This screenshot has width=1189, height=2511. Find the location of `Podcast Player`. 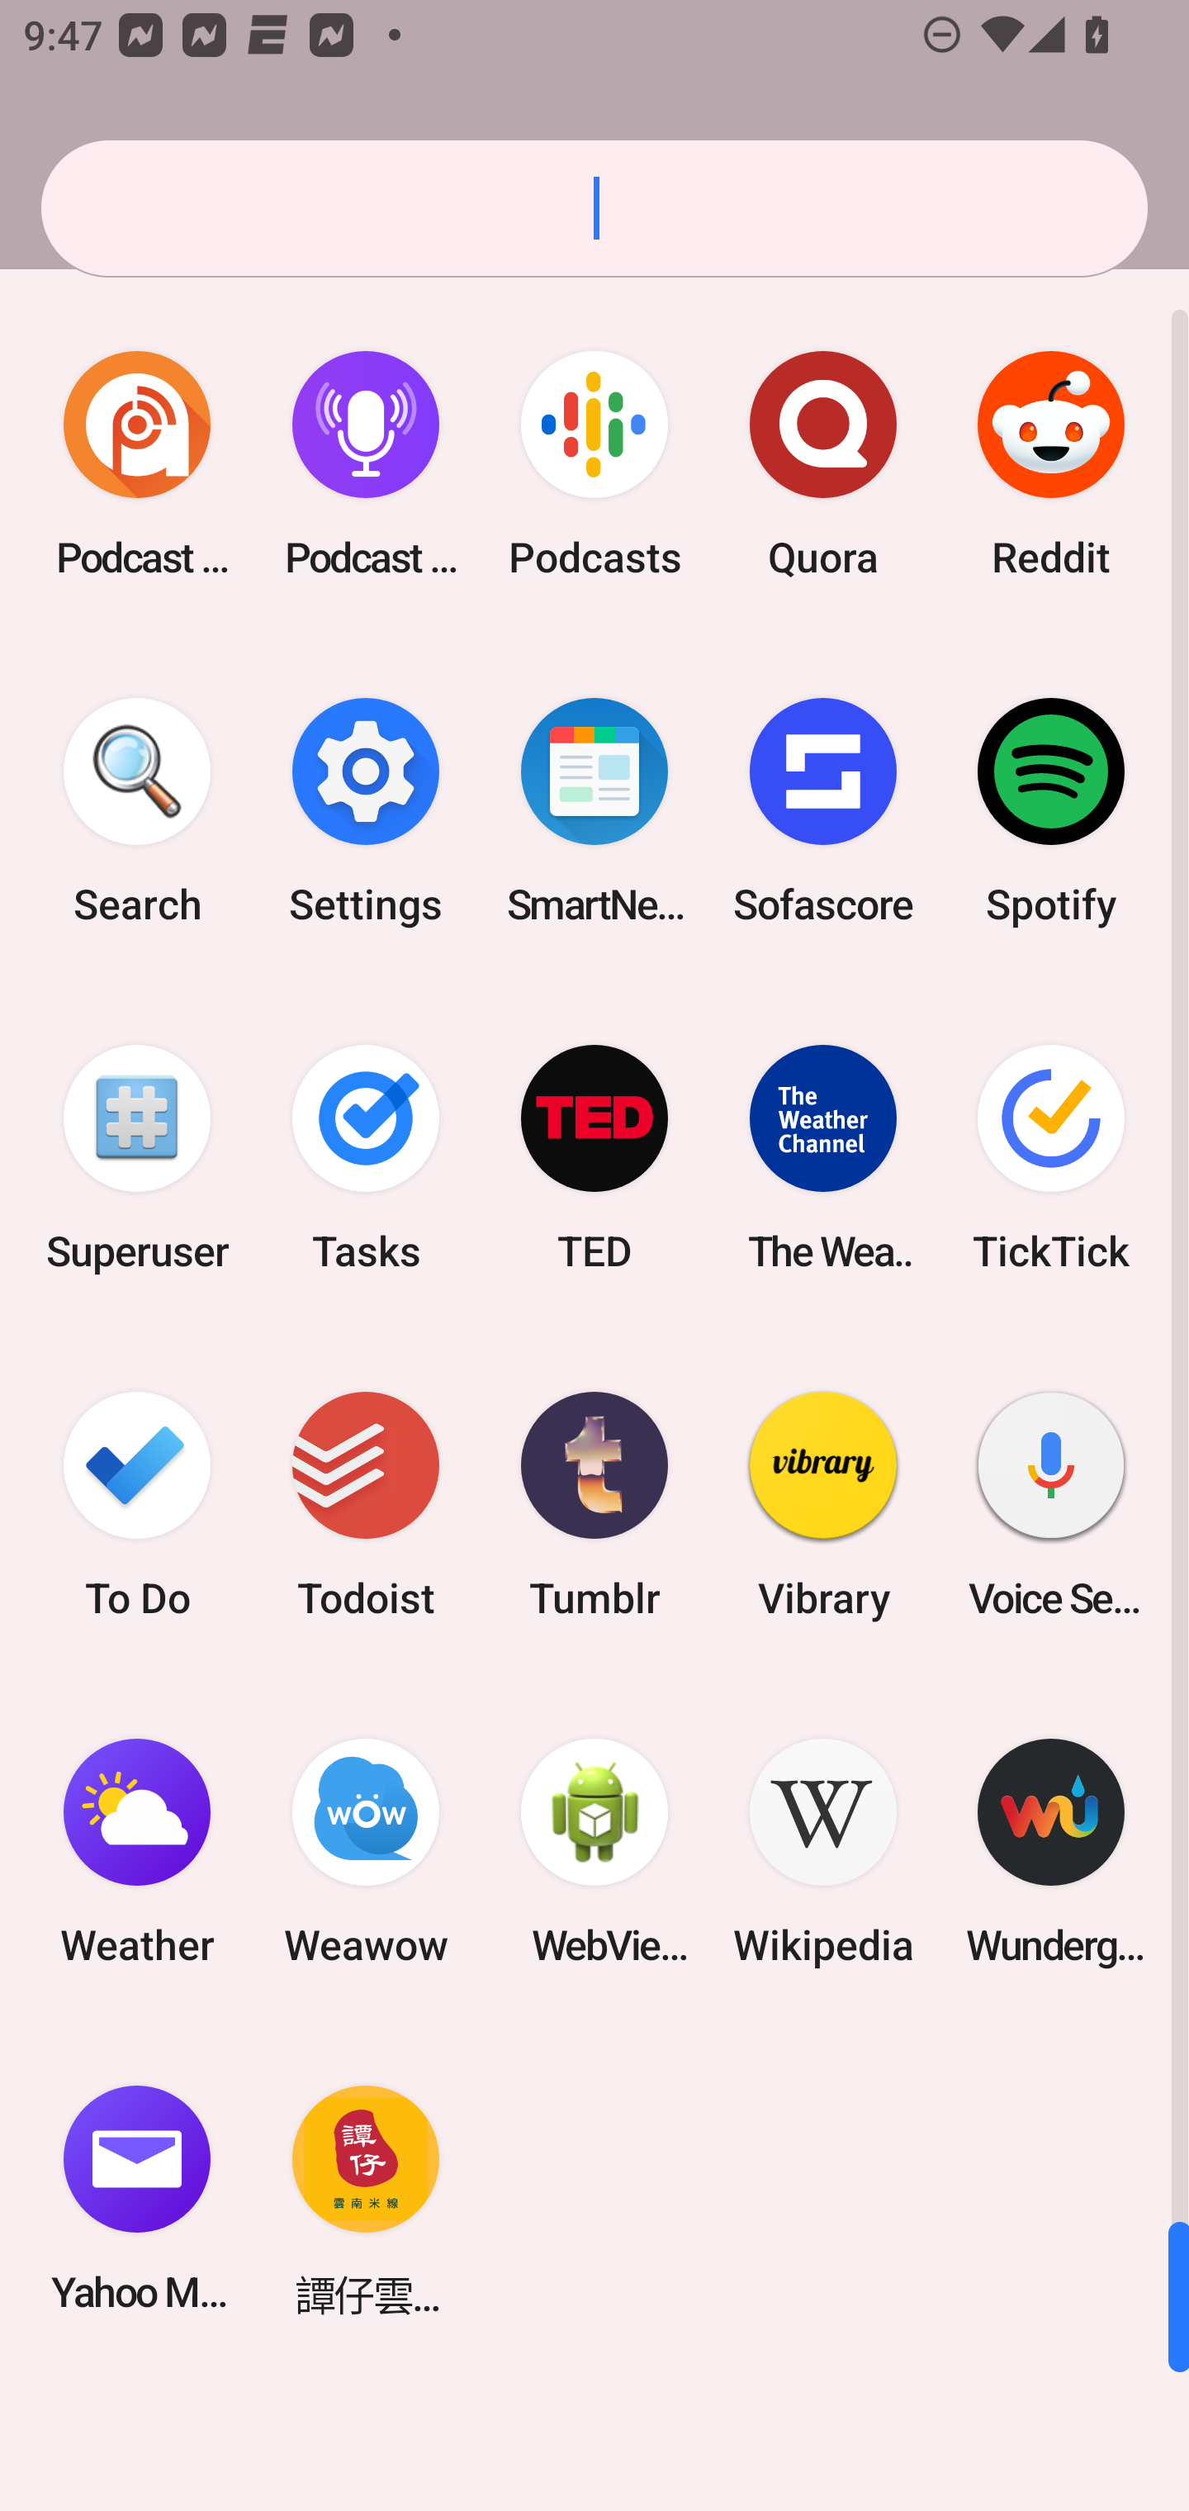

Podcast Player is located at coordinates (366, 464).